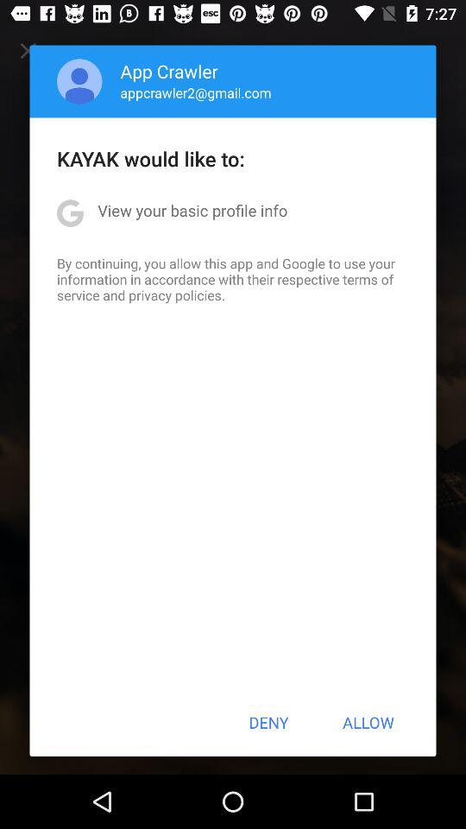 The height and width of the screenshot is (829, 466). What do you see at coordinates (268, 722) in the screenshot?
I see `select the item to the left of allow button` at bounding box center [268, 722].